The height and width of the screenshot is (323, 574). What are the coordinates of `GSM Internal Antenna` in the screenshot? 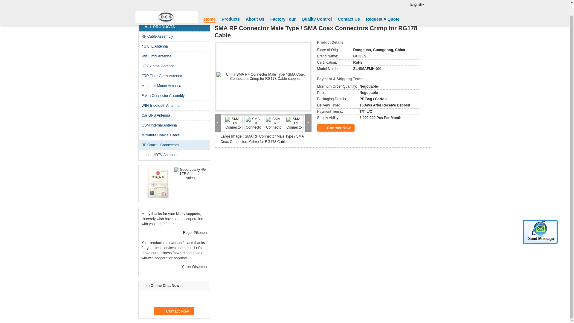 It's located at (175, 125).